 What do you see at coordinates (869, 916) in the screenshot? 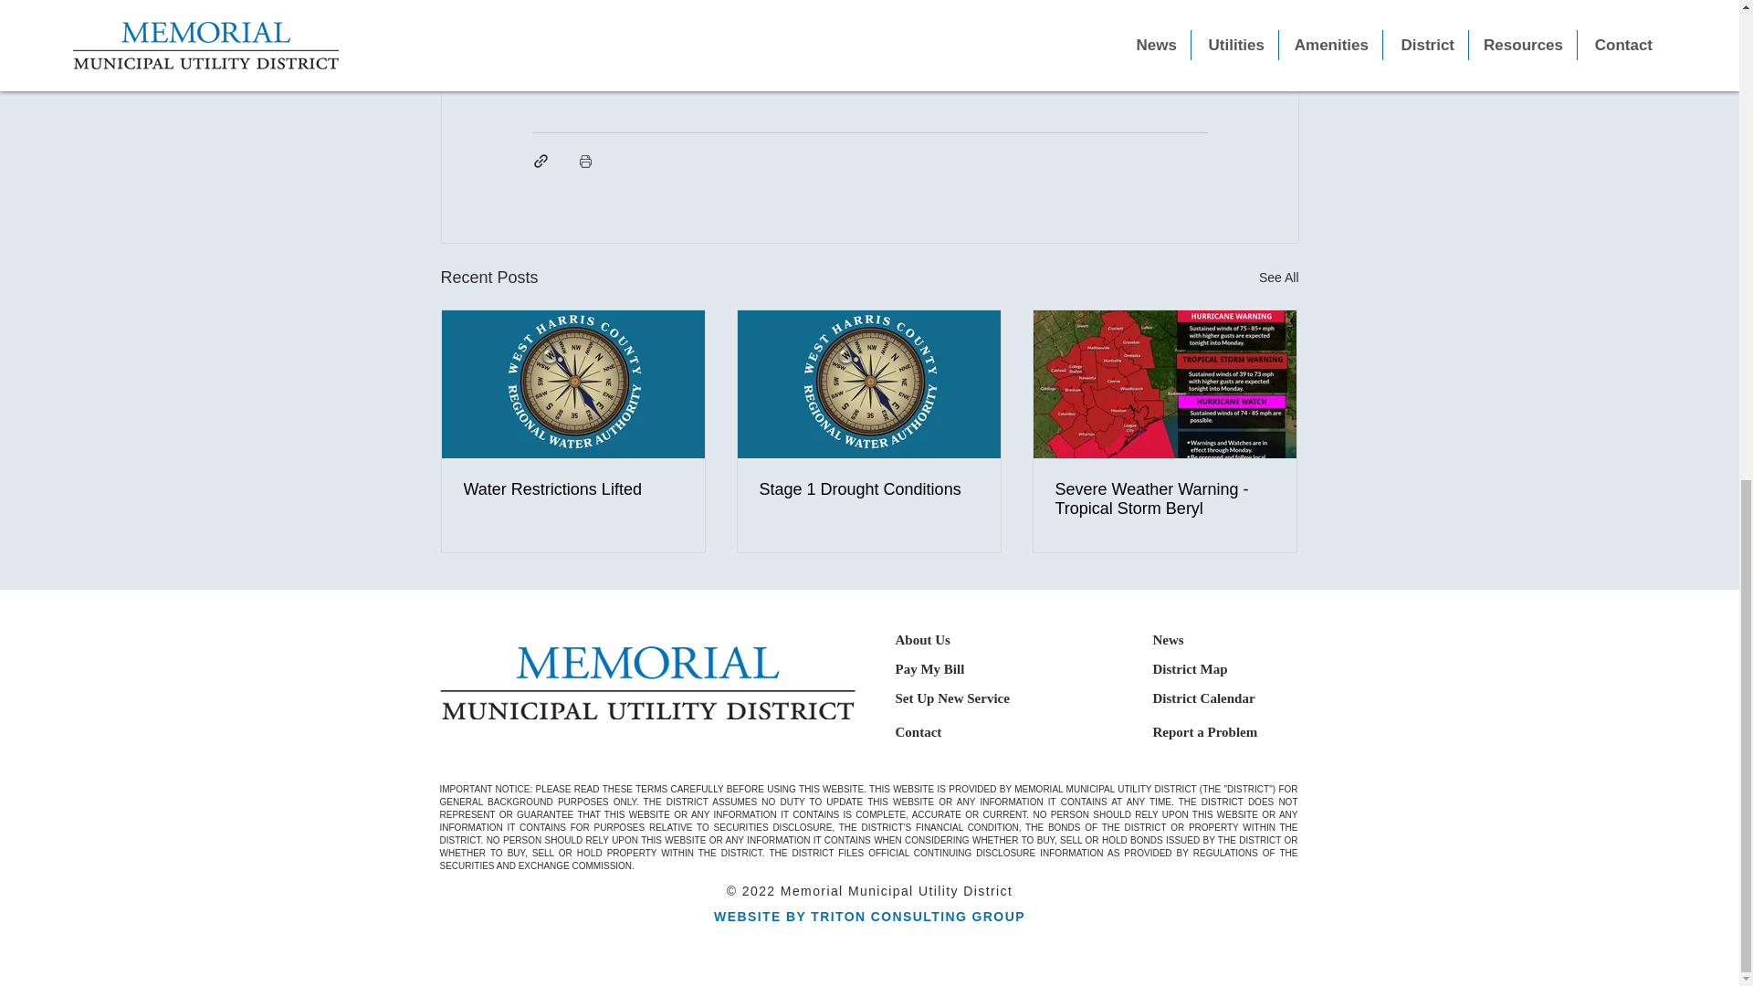
I see `WEBSITE BY TRITON CONSULTING GROUP` at bounding box center [869, 916].